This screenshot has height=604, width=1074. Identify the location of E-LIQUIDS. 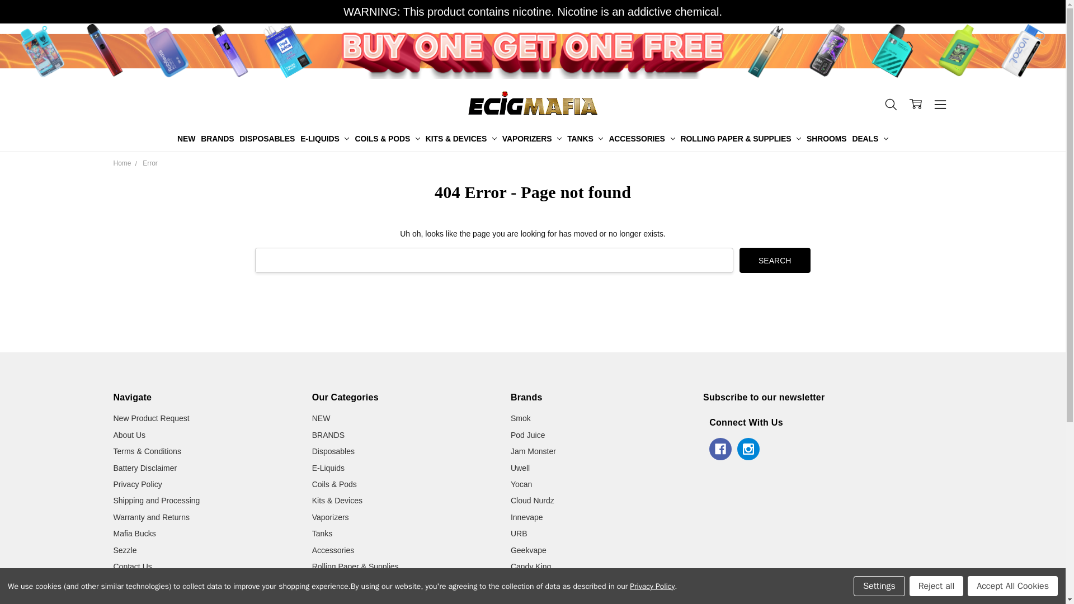
(324, 139).